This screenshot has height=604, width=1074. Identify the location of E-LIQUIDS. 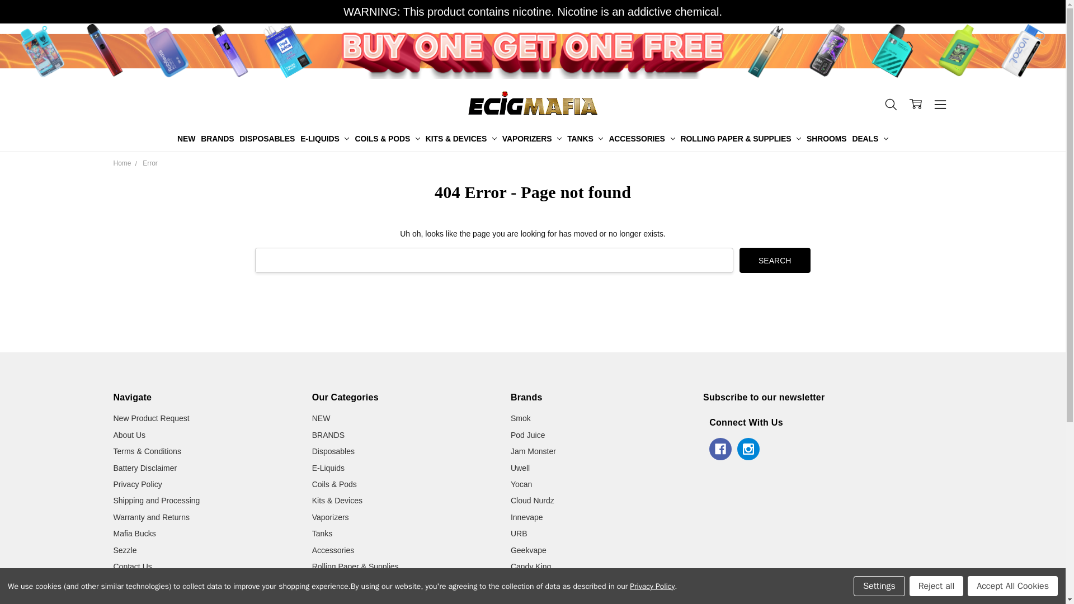
(324, 139).